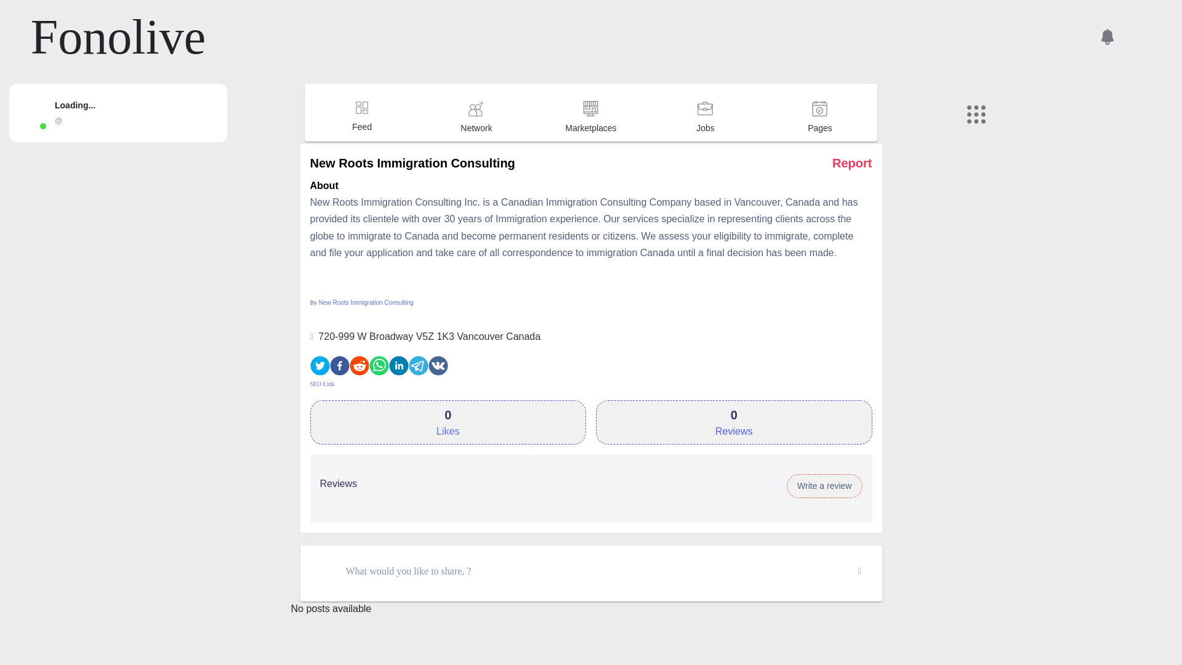  Describe the element at coordinates (705, 140) in the screenshot. I see `Jobs` at that location.